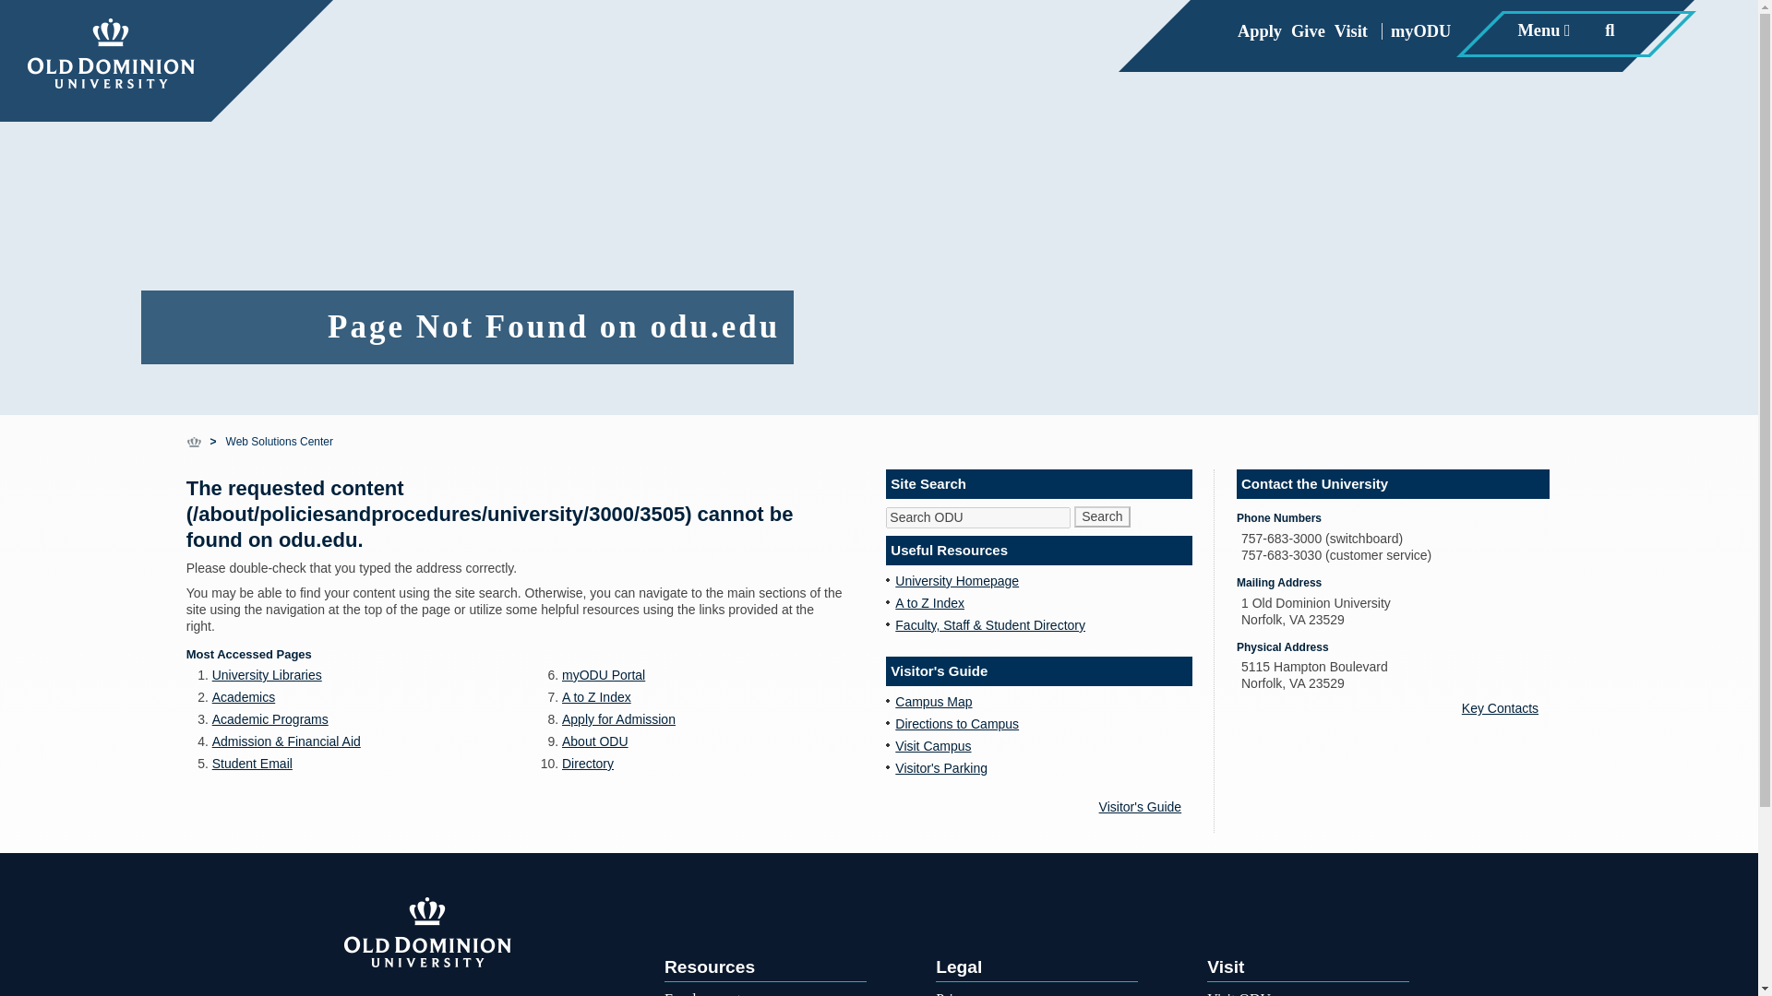 This screenshot has width=1772, height=996. Describe the element at coordinates (1145, 807) in the screenshot. I see `University Libraries` at that location.